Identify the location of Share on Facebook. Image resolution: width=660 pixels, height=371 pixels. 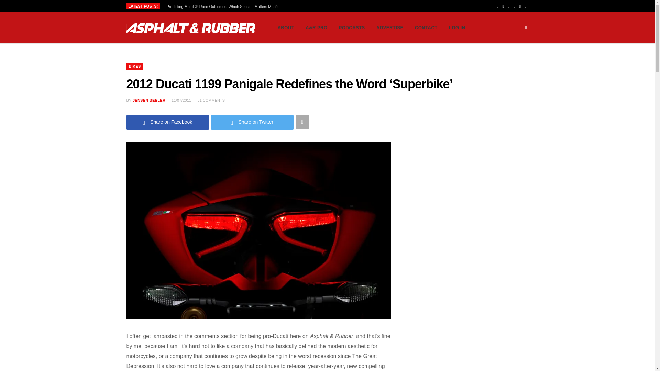
(168, 122).